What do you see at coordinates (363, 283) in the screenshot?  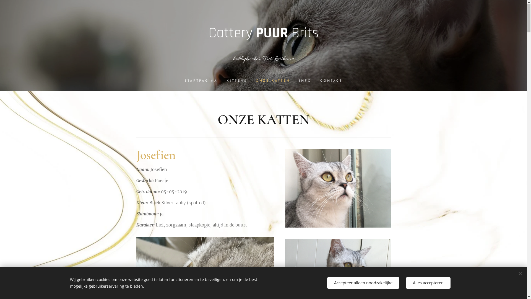 I see `Accepteer alleen noodzakelijke` at bounding box center [363, 283].